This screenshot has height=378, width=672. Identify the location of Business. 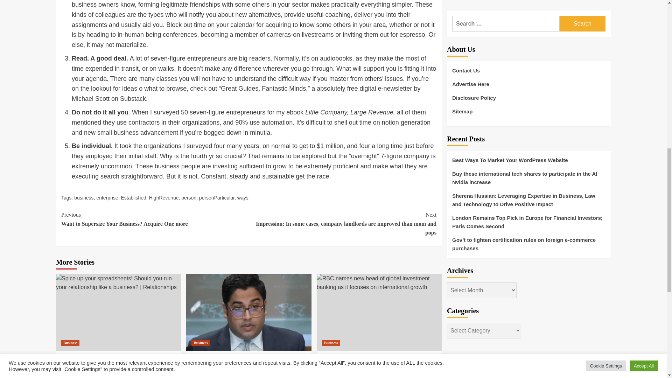
(164, 198).